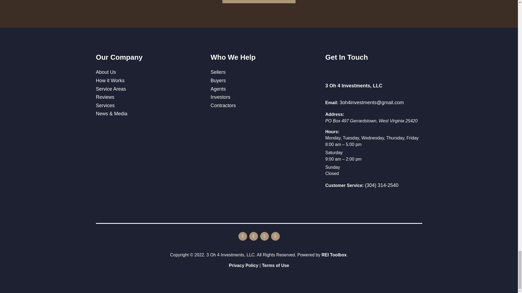 Image resolution: width=522 pixels, height=293 pixels. I want to click on Follow on Facebook, so click(243, 236).